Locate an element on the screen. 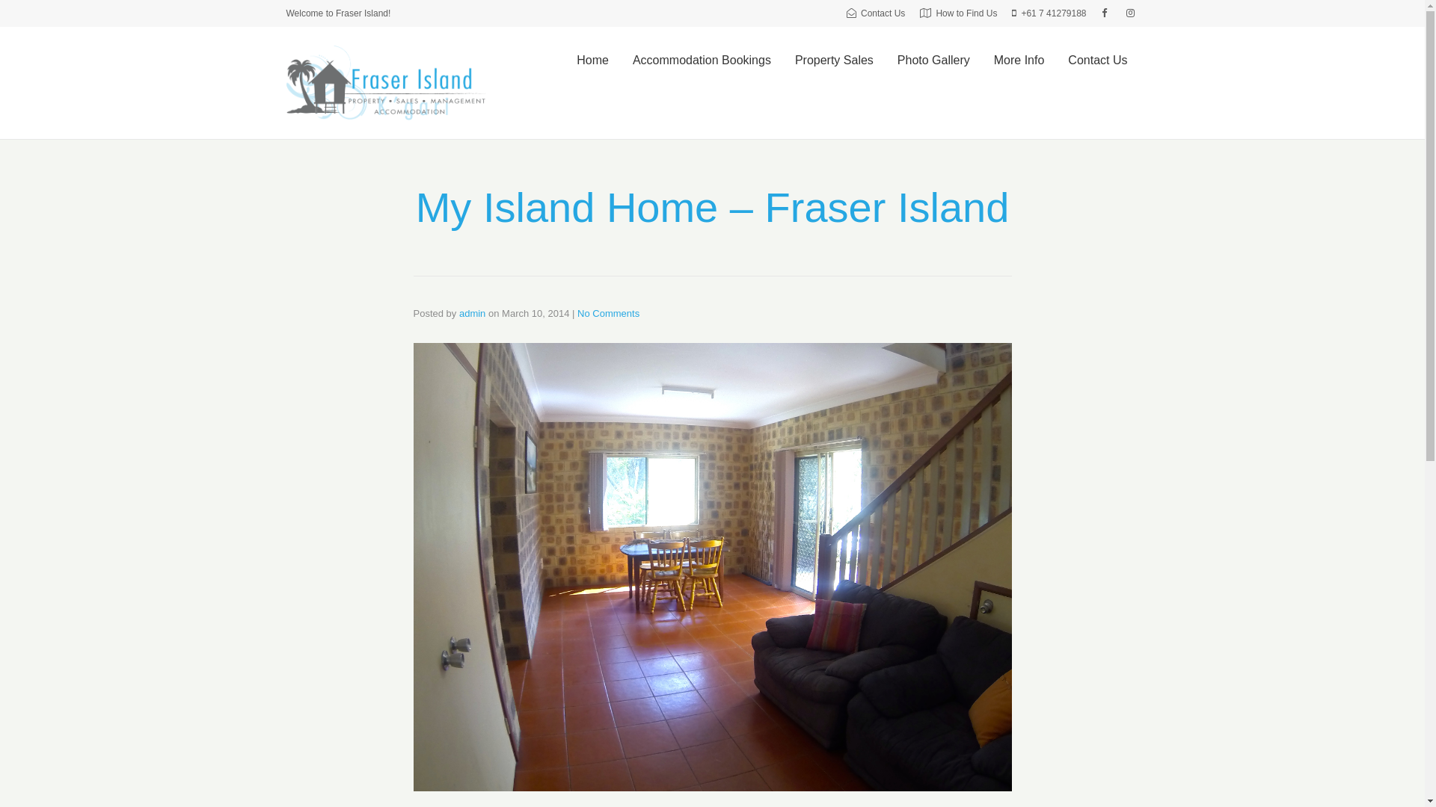 The width and height of the screenshot is (1436, 807). Contact Us is located at coordinates (876, 13).